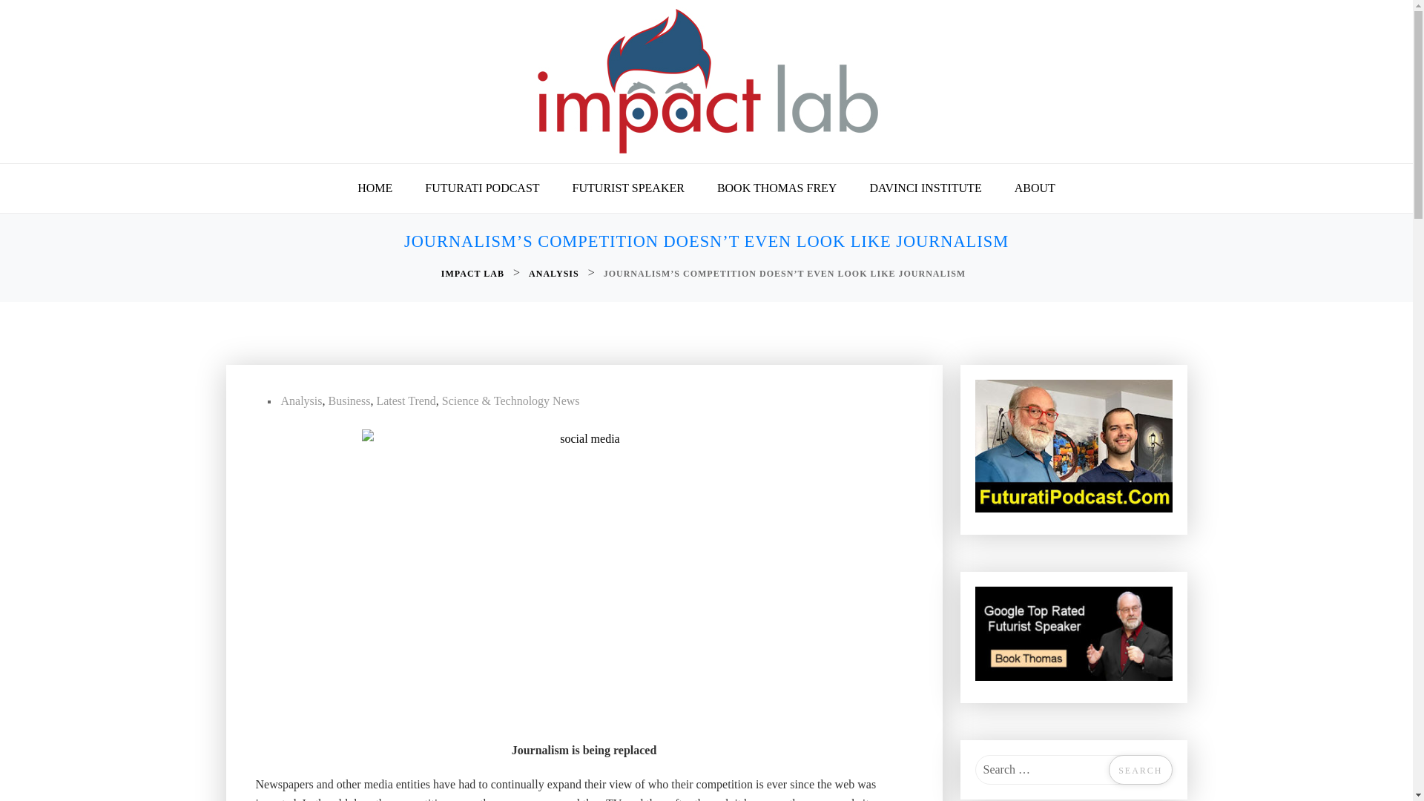 This screenshot has width=1424, height=801. I want to click on Analysis, so click(301, 401).